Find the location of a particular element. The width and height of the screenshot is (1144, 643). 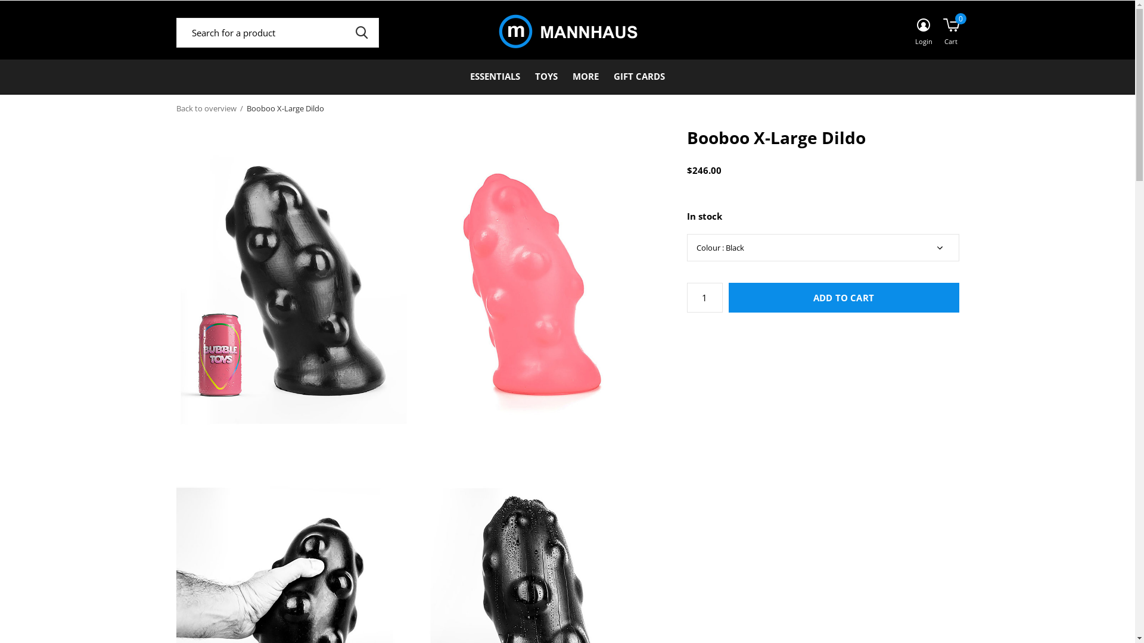

ESSENTIALS is located at coordinates (495, 76).